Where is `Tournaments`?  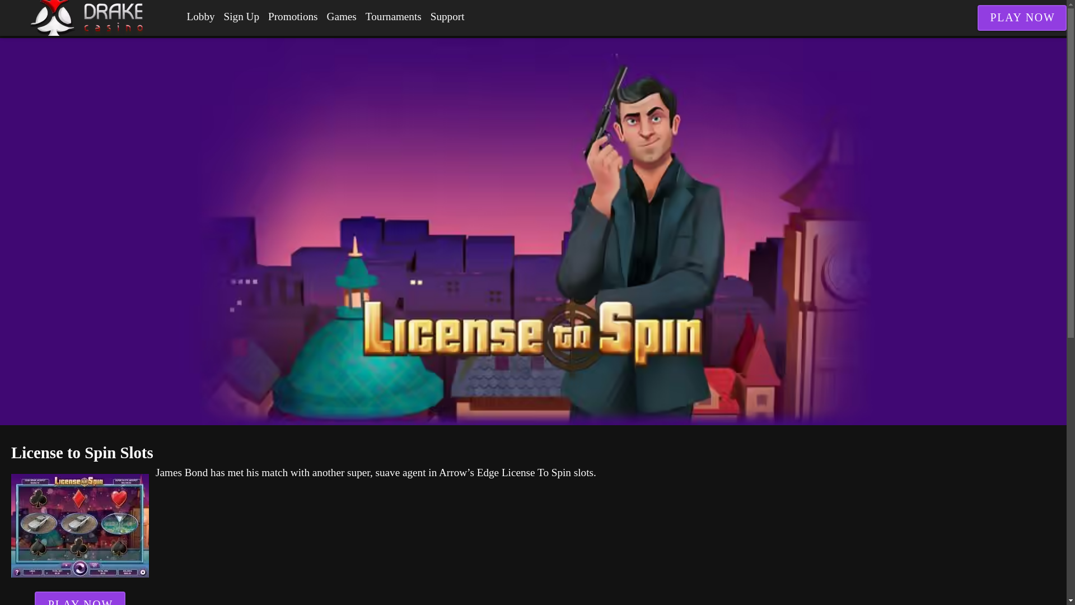 Tournaments is located at coordinates (393, 17).